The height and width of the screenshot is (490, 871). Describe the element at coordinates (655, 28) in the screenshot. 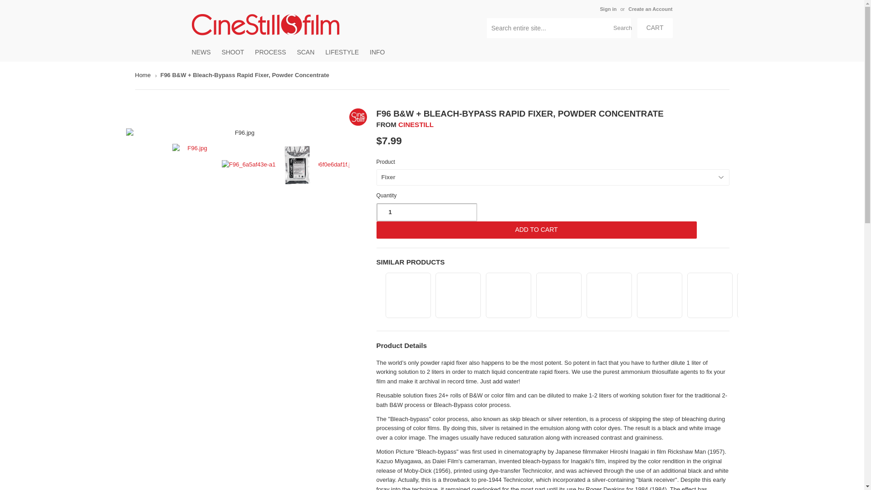

I see `CART` at that location.